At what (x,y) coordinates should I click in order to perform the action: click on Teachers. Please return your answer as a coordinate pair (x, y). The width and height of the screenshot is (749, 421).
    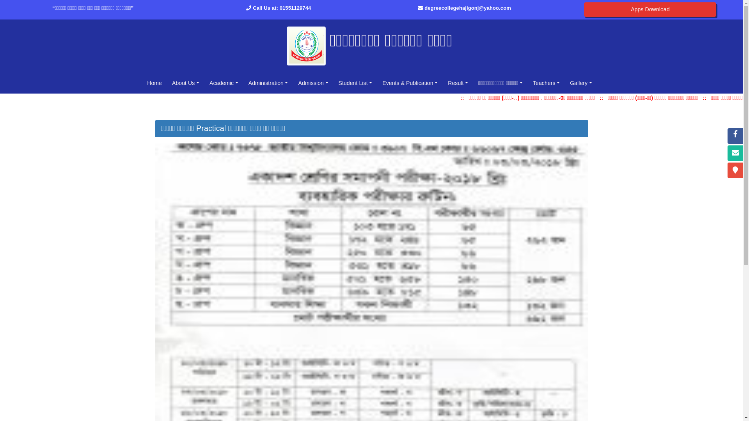
    Looking at the image, I should click on (546, 83).